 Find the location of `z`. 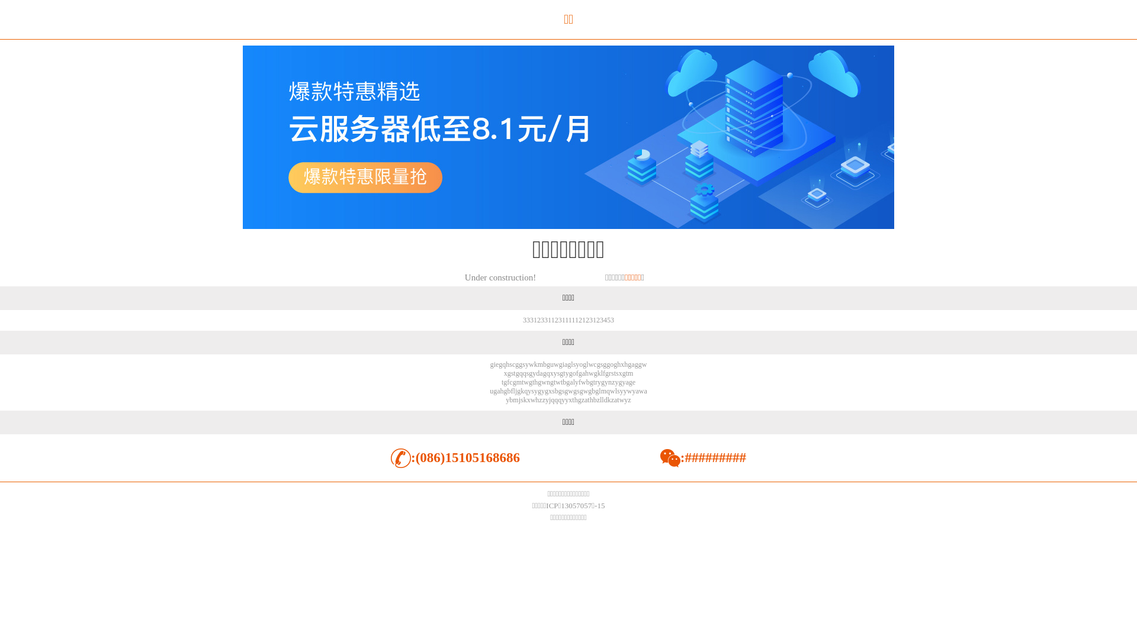

z is located at coordinates (614, 382).